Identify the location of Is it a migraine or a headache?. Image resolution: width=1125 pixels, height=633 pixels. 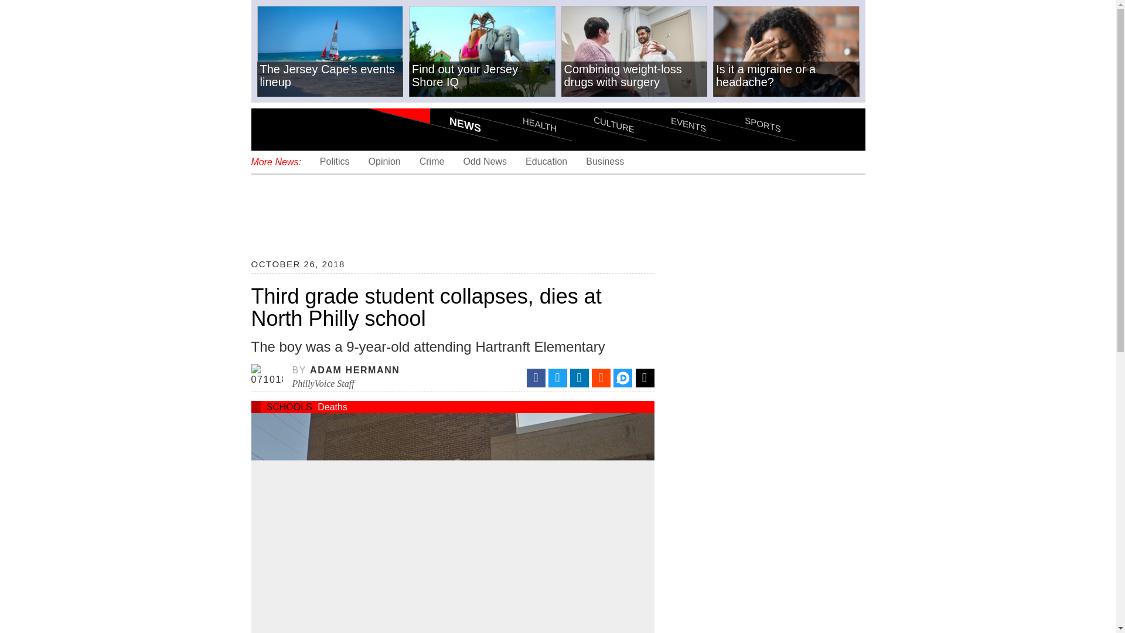
(786, 52).